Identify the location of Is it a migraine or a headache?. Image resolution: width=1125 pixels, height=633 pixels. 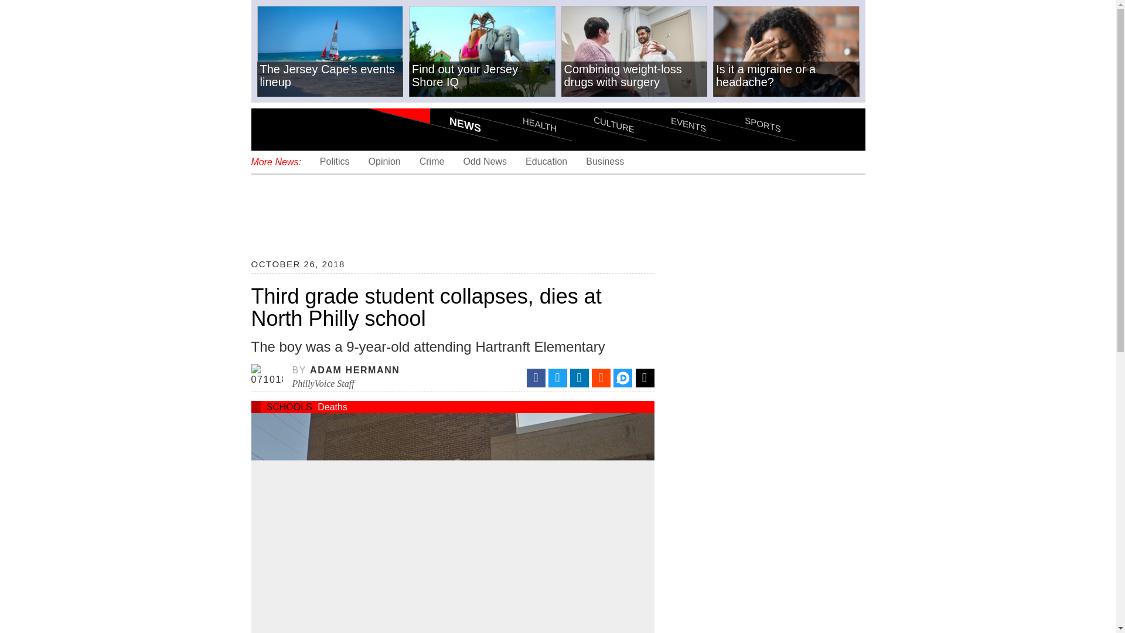
(786, 52).